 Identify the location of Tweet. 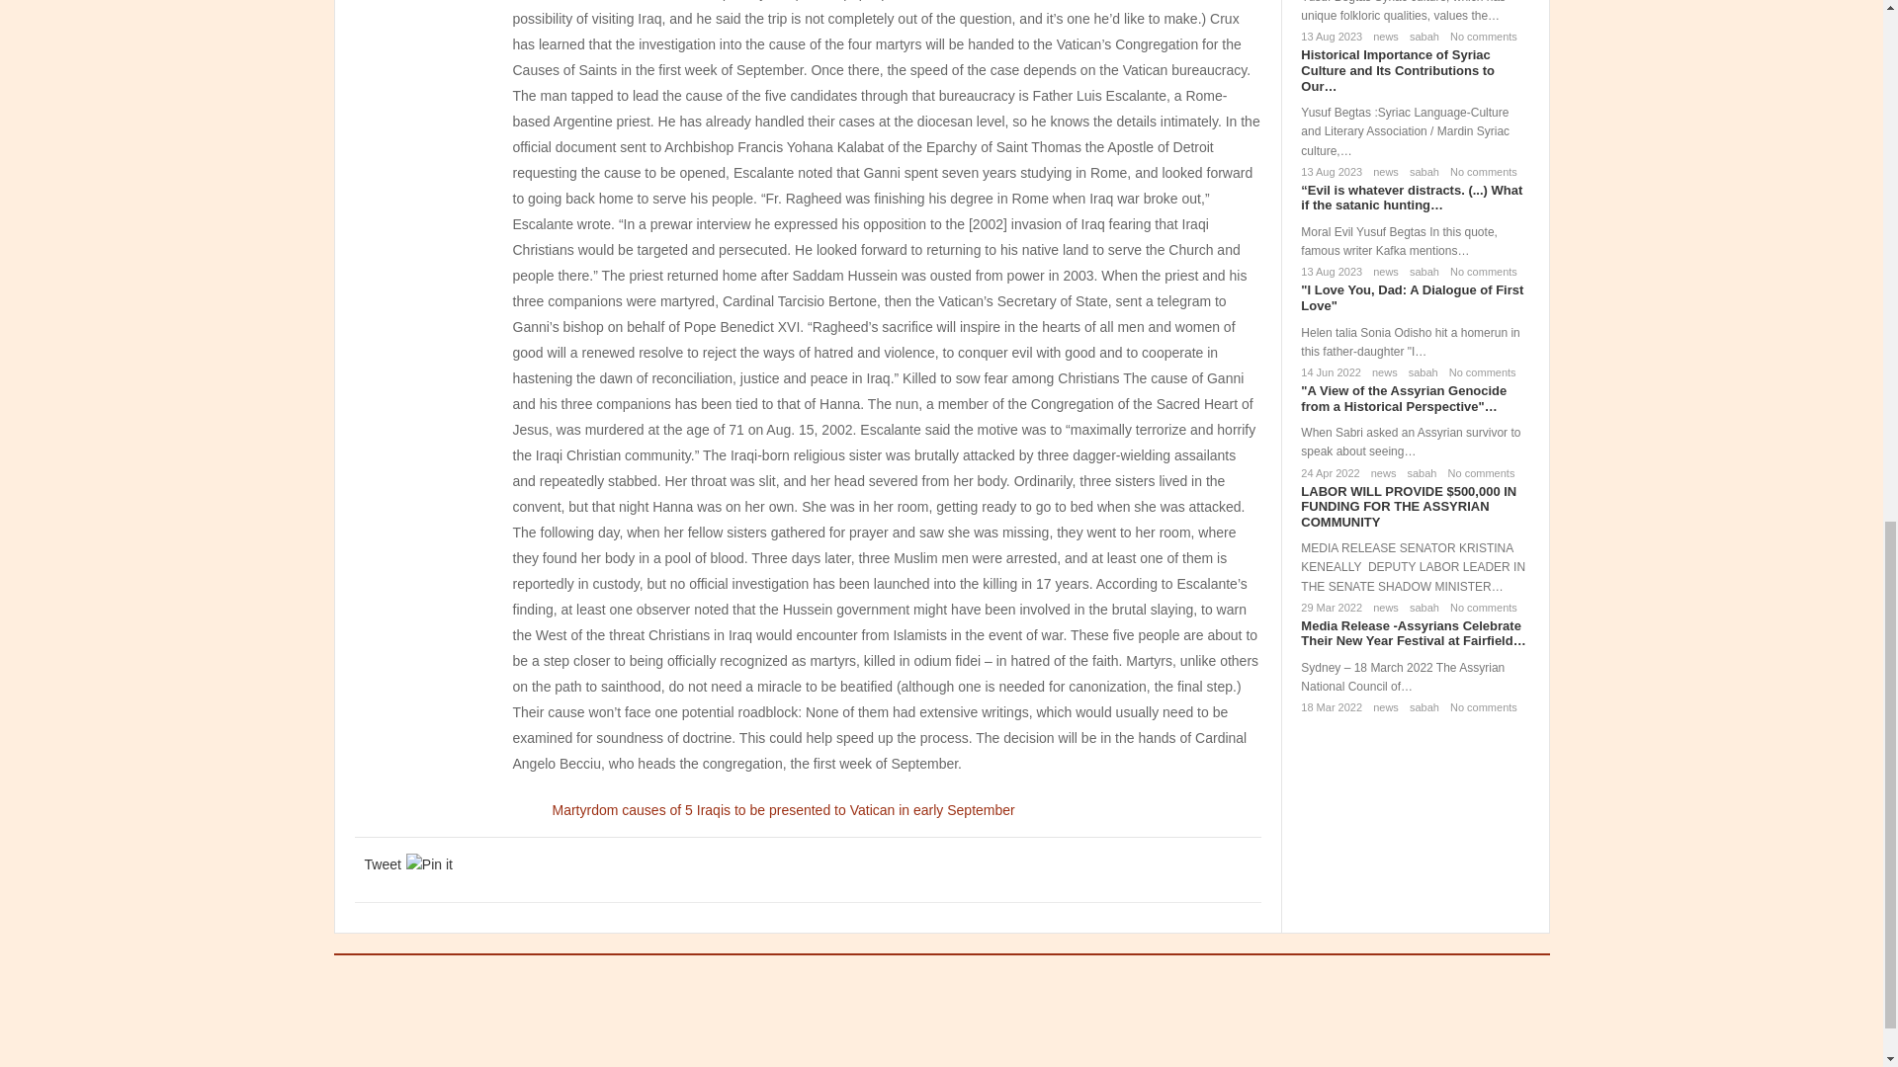
(382, 863).